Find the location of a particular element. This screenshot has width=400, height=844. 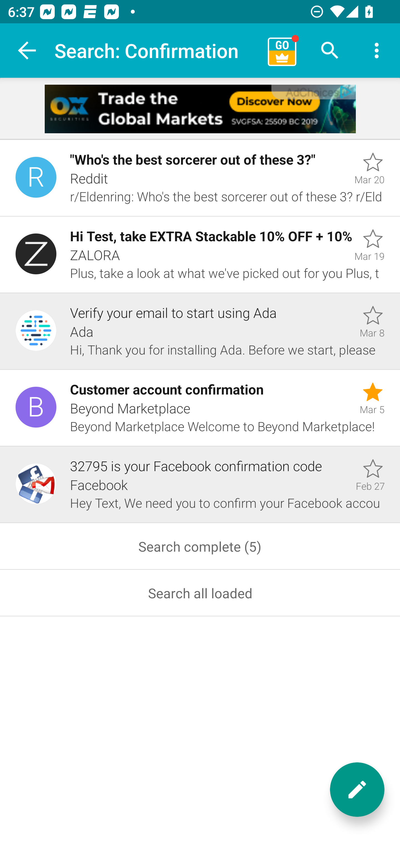

Search is located at coordinates (330, 51).